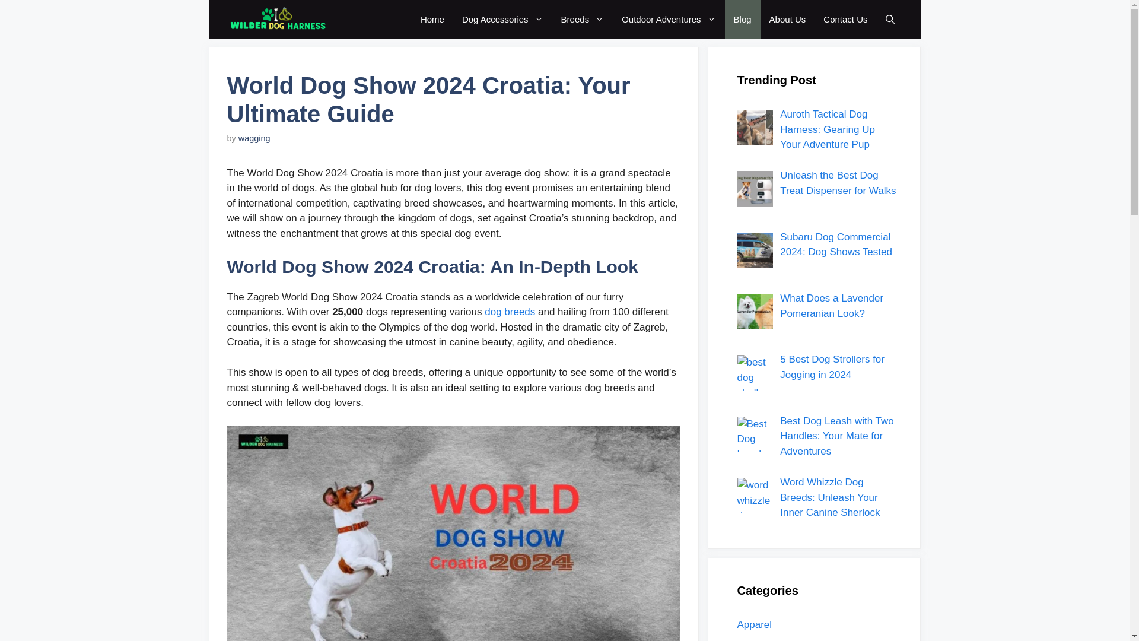 This screenshot has width=1139, height=641. Describe the element at coordinates (836, 245) in the screenshot. I see `Subaru Dog Commercial 2024: Dog Shows Tested` at that location.